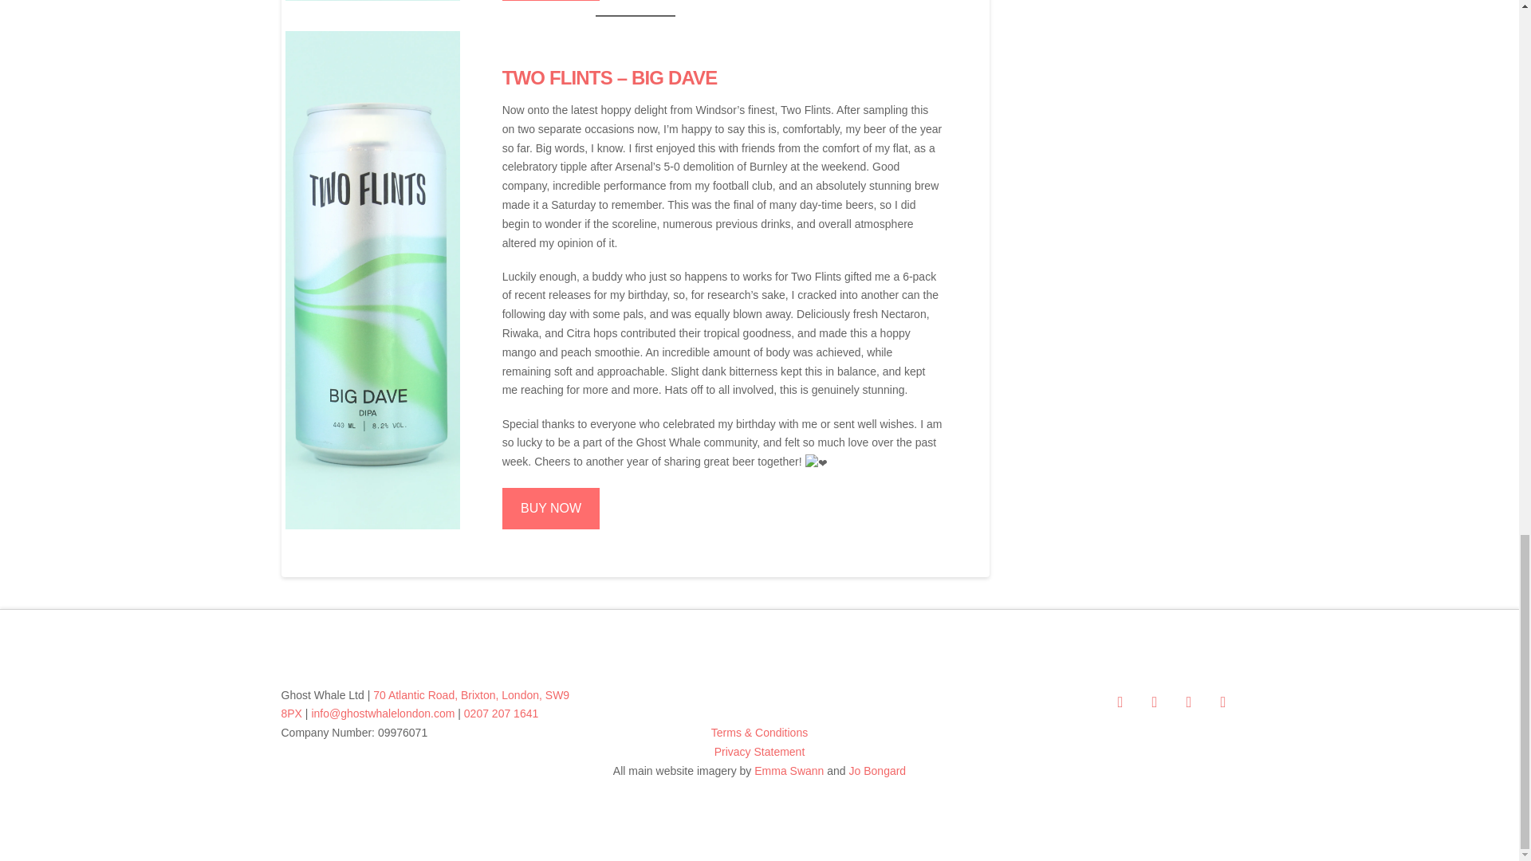 The width and height of the screenshot is (1531, 861). Describe the element at coordinates (1188, 702) in the screenshot. I see `Ghost Whale on Instagram` at that location.